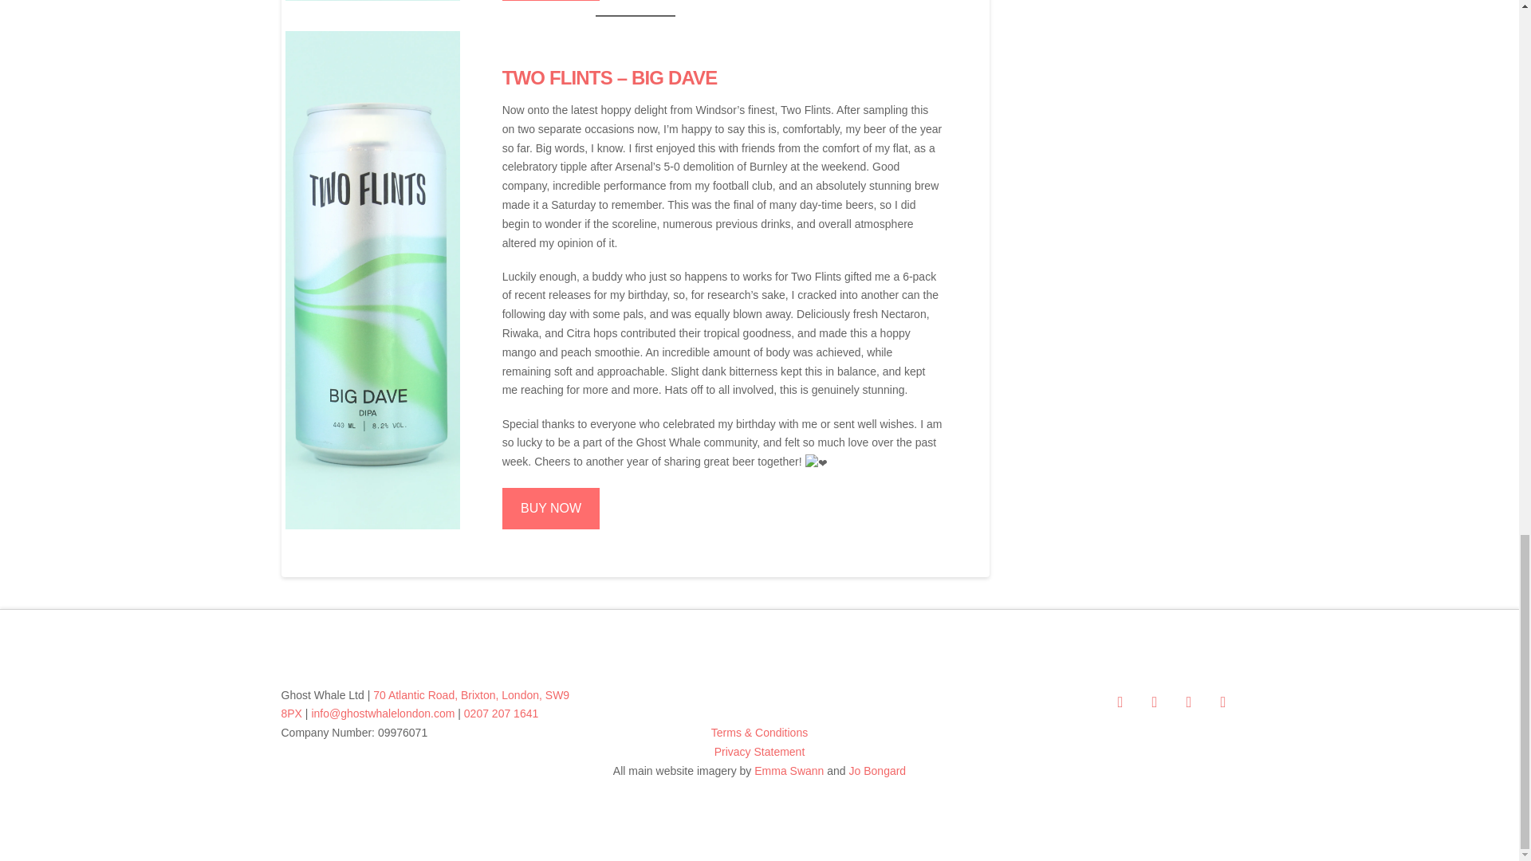 The width and height of the screenshot is (1531, 861). Describe the element at coordinates (1188, 702) in the screenshot. I see `Ghost Whale on Instagram` at that location.